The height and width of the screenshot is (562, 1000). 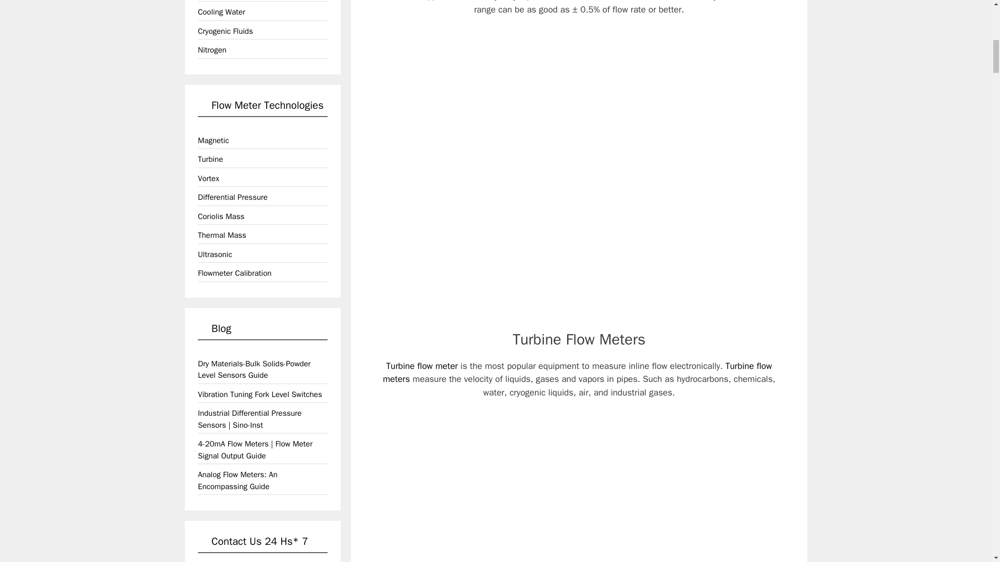 What do you see at coordinates (422, 366) in the screenshot?
I see `Turbine flow meter` at bounding box center [422, 366].